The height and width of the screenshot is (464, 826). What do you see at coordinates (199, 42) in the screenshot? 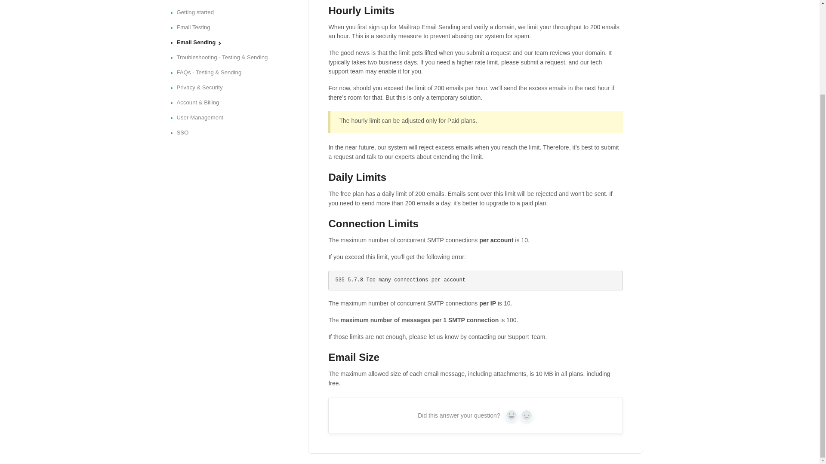
I see `Email Sending` at bounding box center [199, 42].